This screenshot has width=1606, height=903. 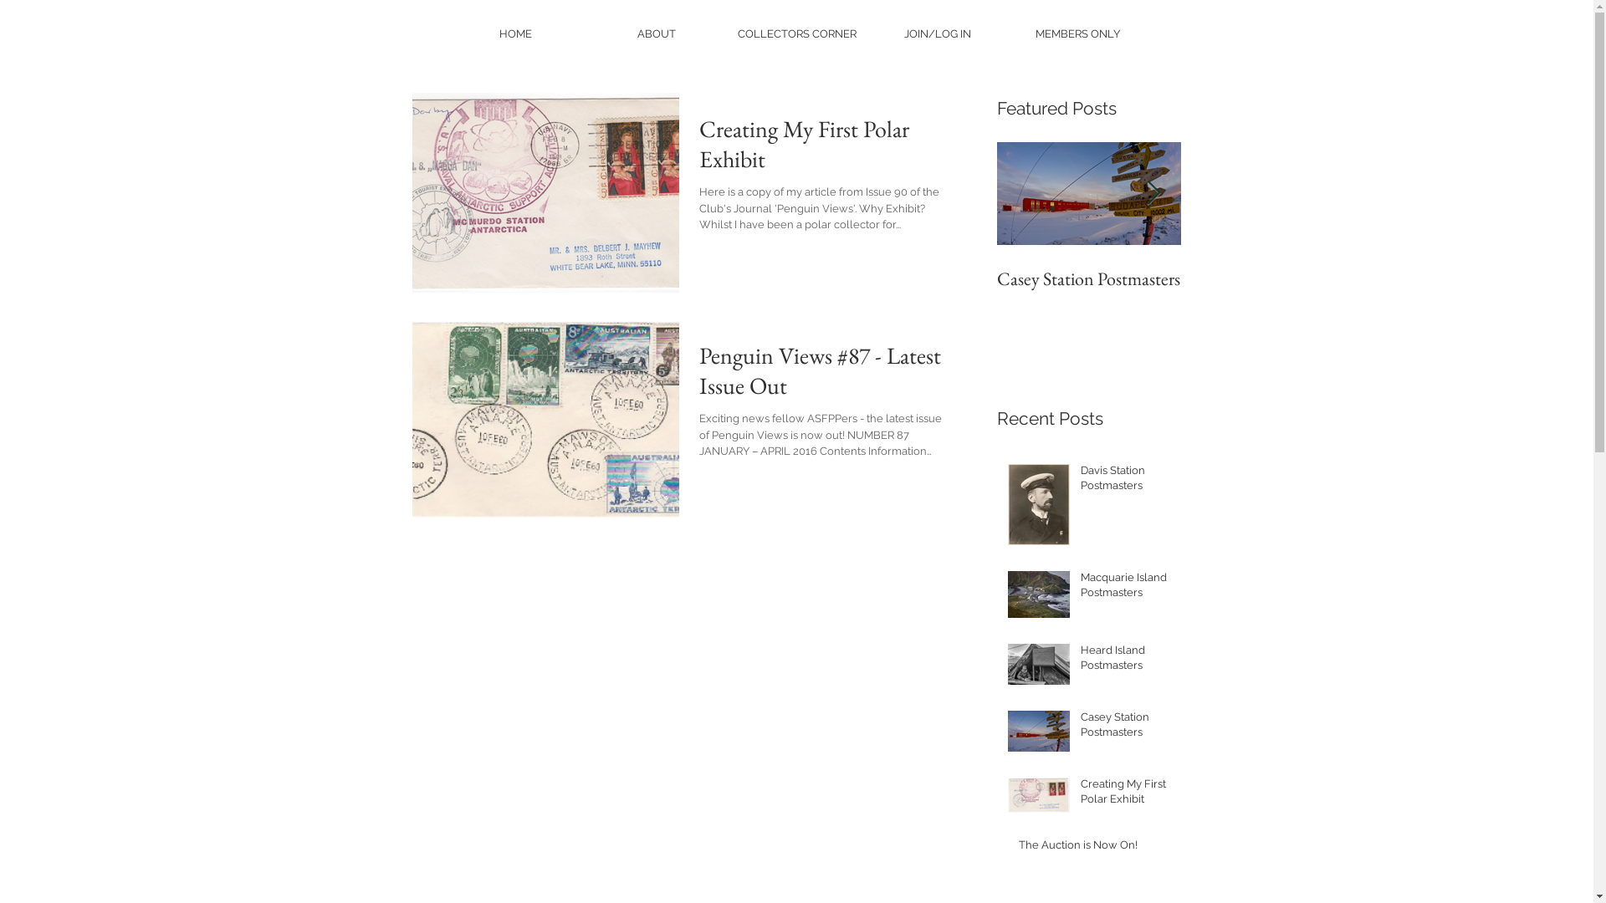 I want to click on Casey Station Postmasters, so click(x=1126, y=728).